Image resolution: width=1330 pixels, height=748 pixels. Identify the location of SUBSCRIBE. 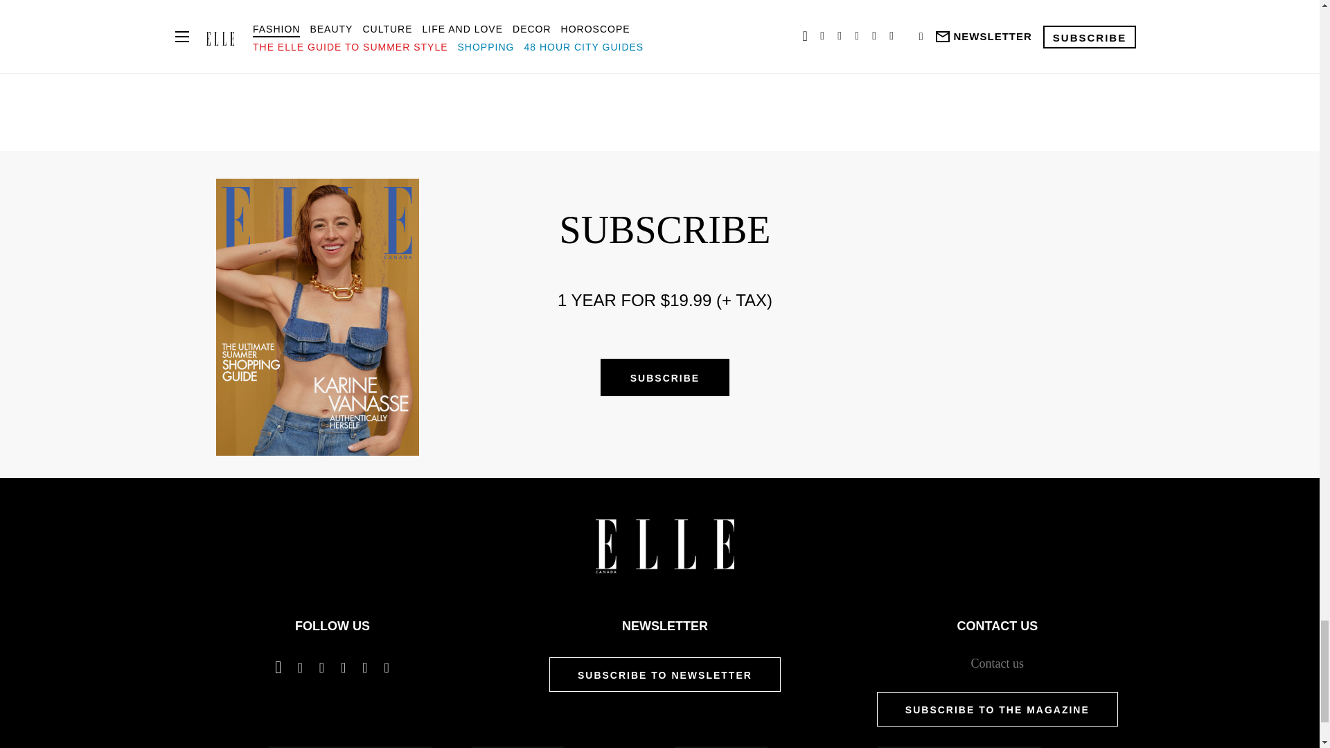
(665, 377).